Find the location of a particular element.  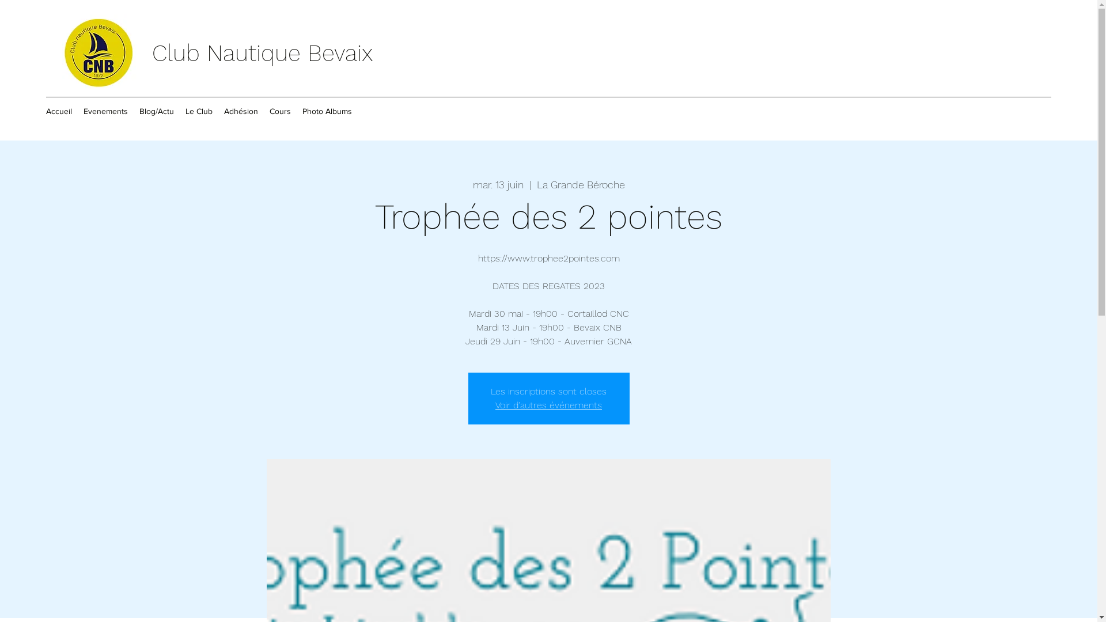

Evenements is located at coordinates (106, 111).